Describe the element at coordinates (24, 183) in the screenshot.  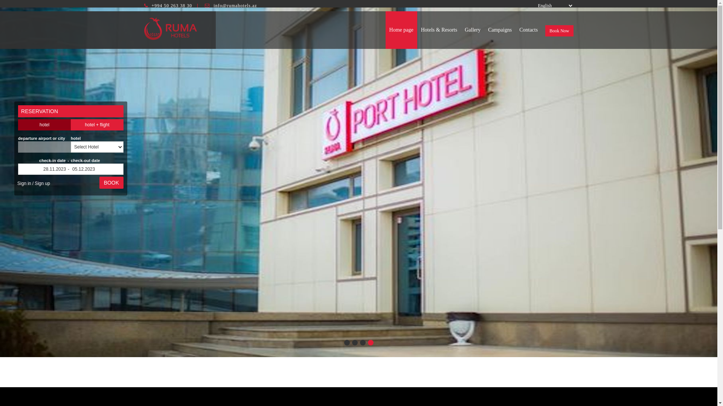
I see `Sign in` at that location.